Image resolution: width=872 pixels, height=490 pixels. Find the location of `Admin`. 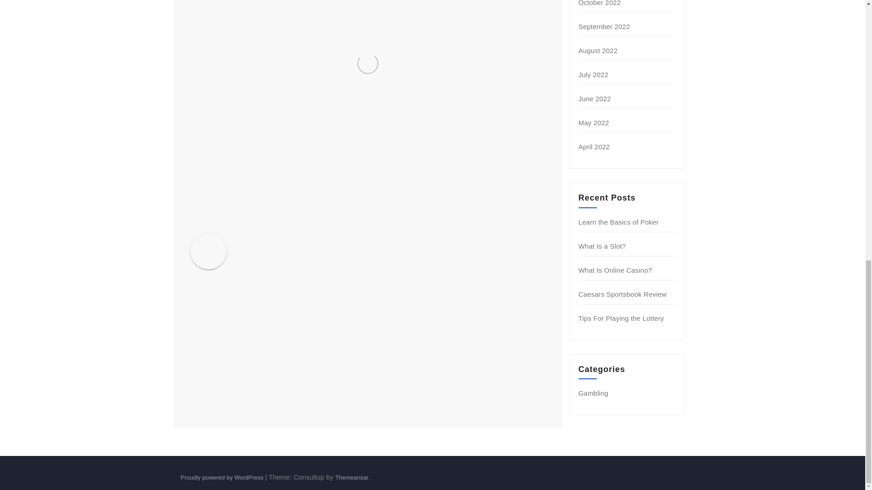

Admin is located at coordinates (278, 240).